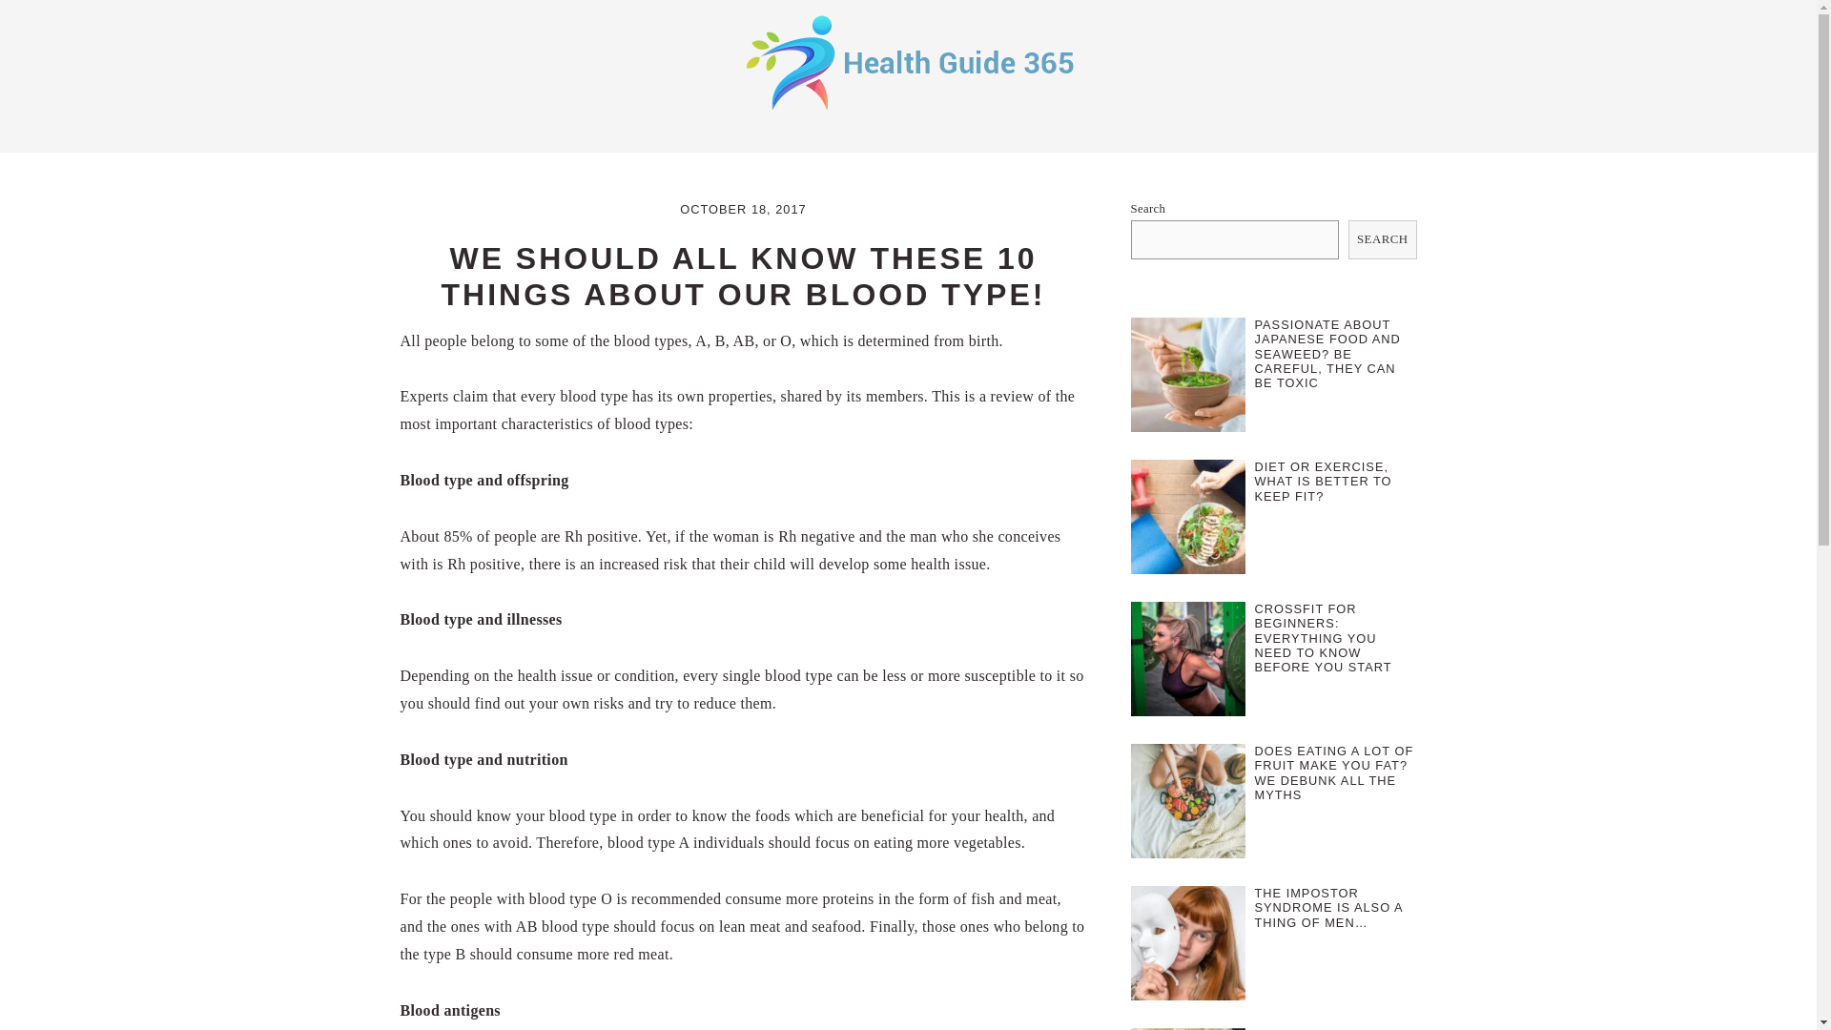  What do you see at coordinates (908, 113) in the screenshot?
I see `Health Guide 365` at bounding box center [908, 113].